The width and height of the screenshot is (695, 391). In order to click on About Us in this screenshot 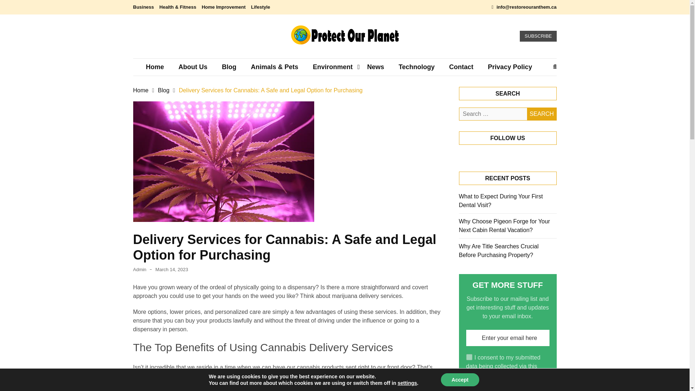, I will do `click(193, 67)`.